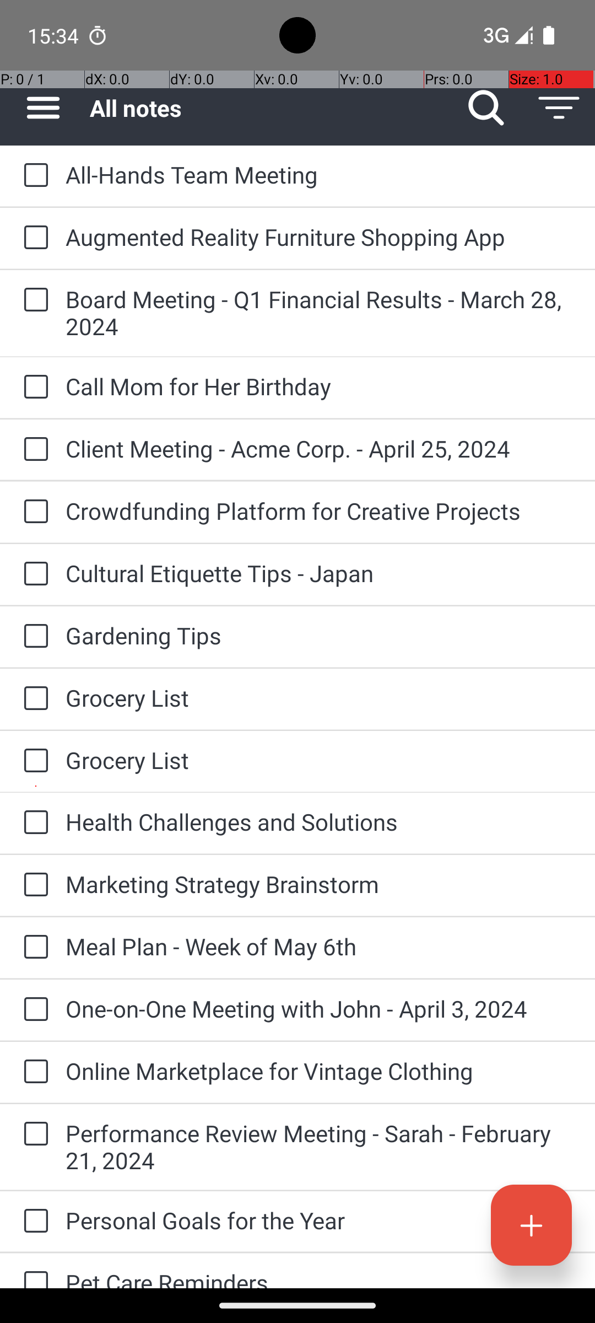  Describe the element at coordinates (320, 449) in the screenshot. I see `Client Meeting - Acme Corp. - April 25, 2024` at that location.